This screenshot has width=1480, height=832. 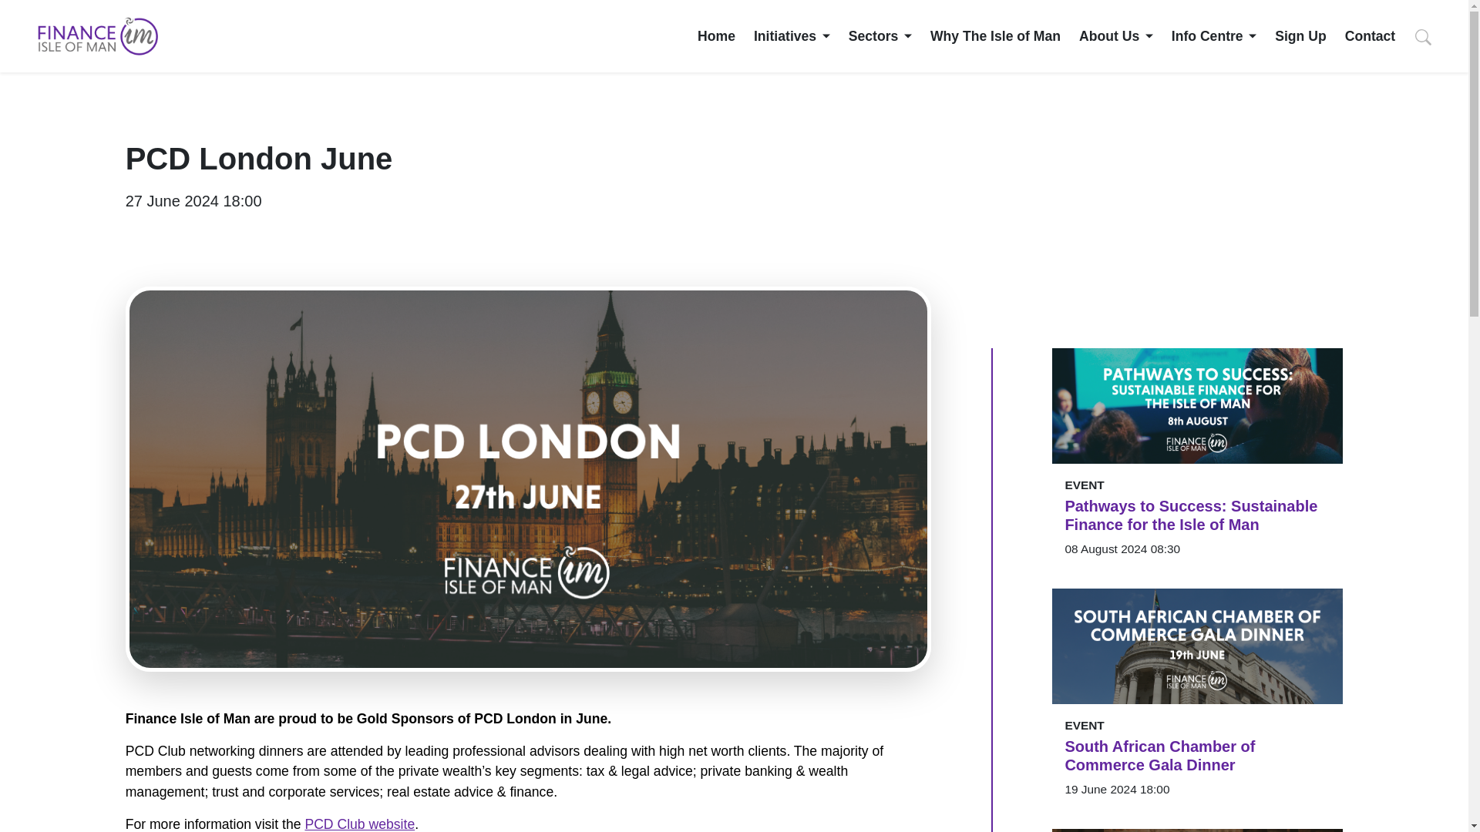 I want to click on Why The Isle of Man, so click(x=996, y=35).